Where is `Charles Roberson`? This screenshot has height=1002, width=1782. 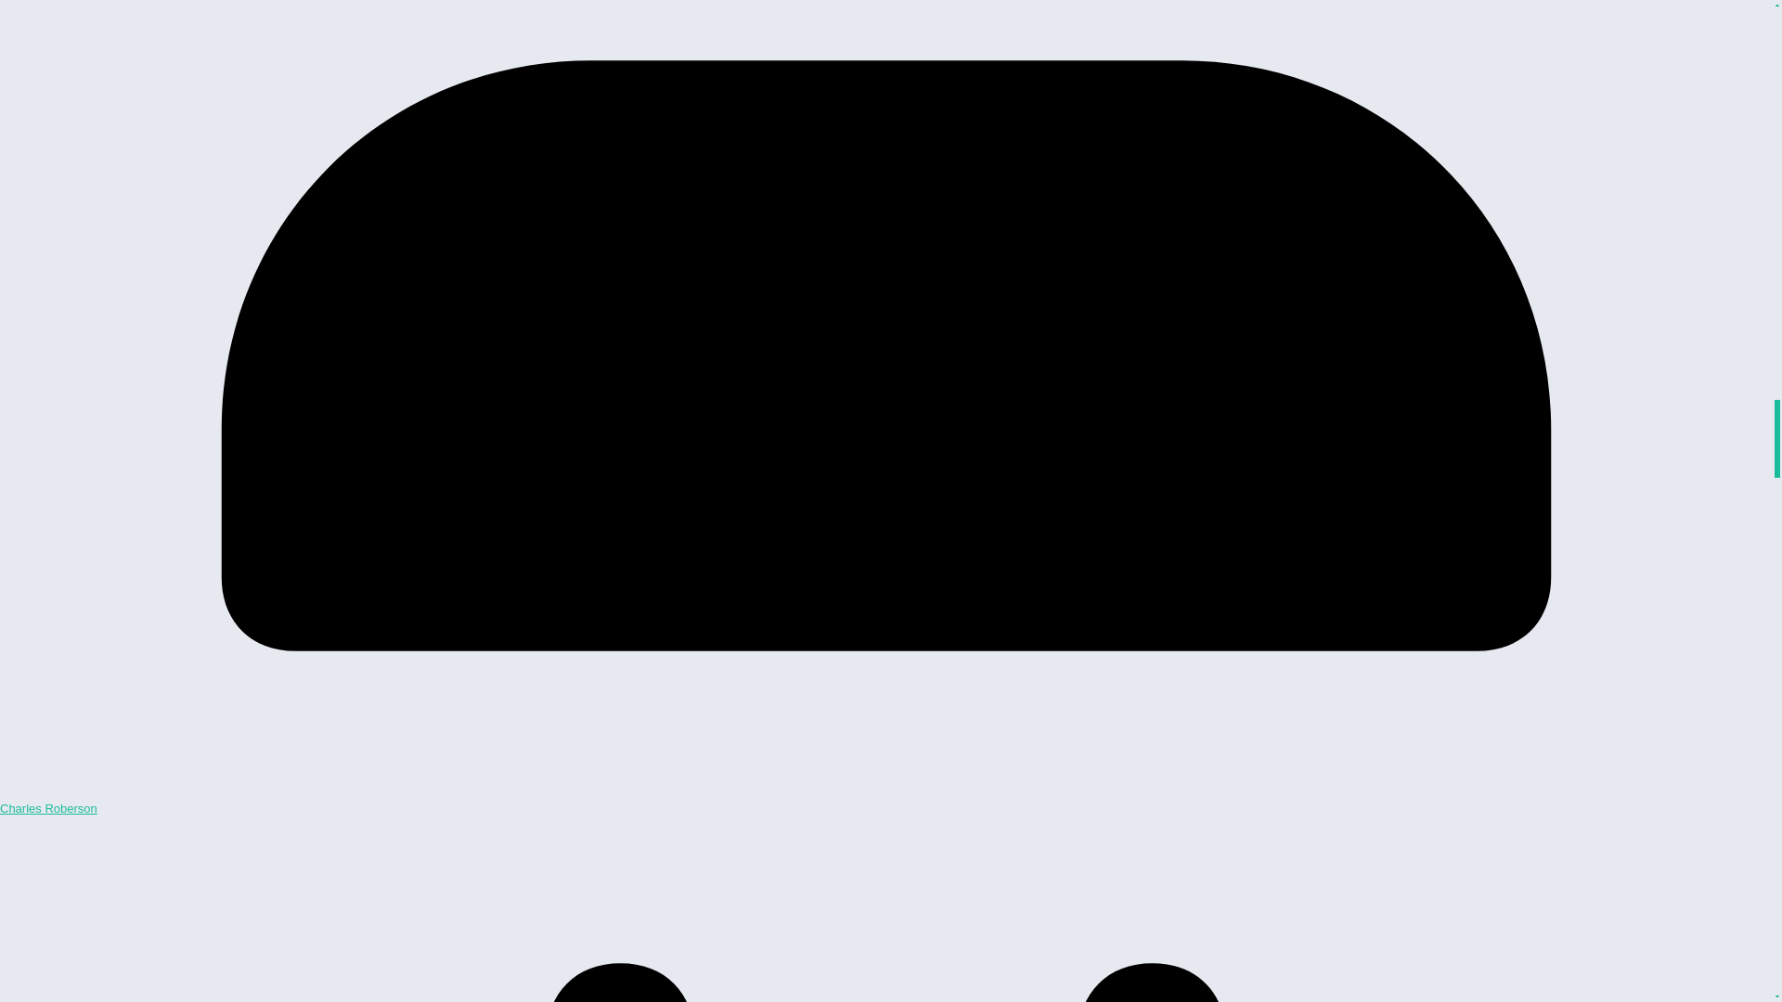
Charles Roberson is located at coordinates (48, 809).